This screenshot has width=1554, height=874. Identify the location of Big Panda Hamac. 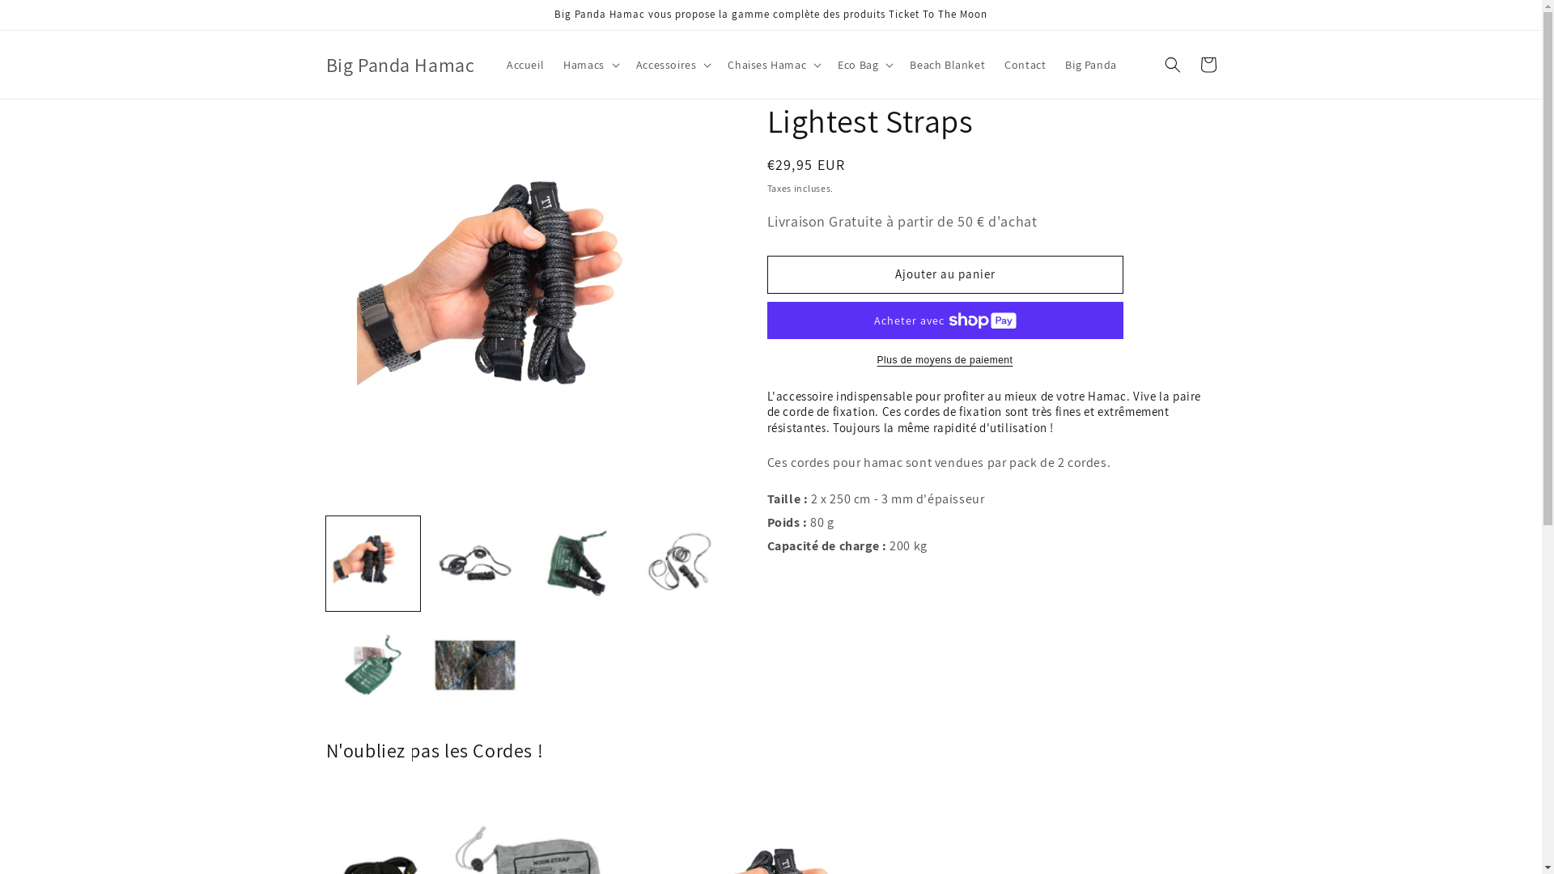
(400, 65).